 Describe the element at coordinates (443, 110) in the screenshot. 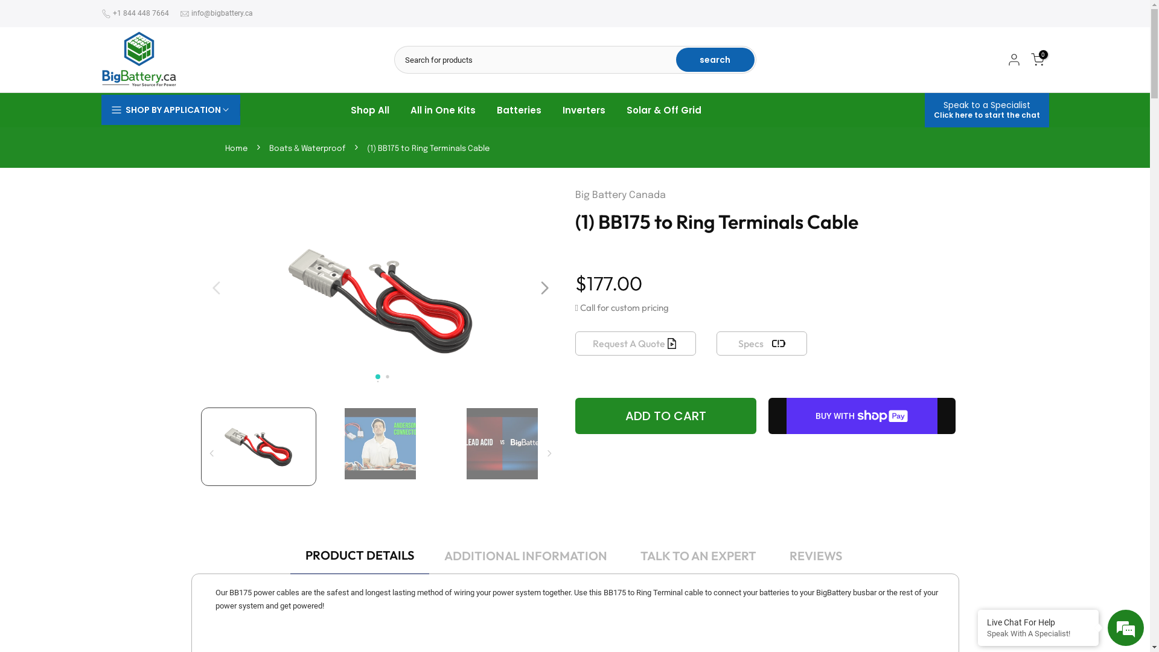

I see `All in One Kits` at that location.